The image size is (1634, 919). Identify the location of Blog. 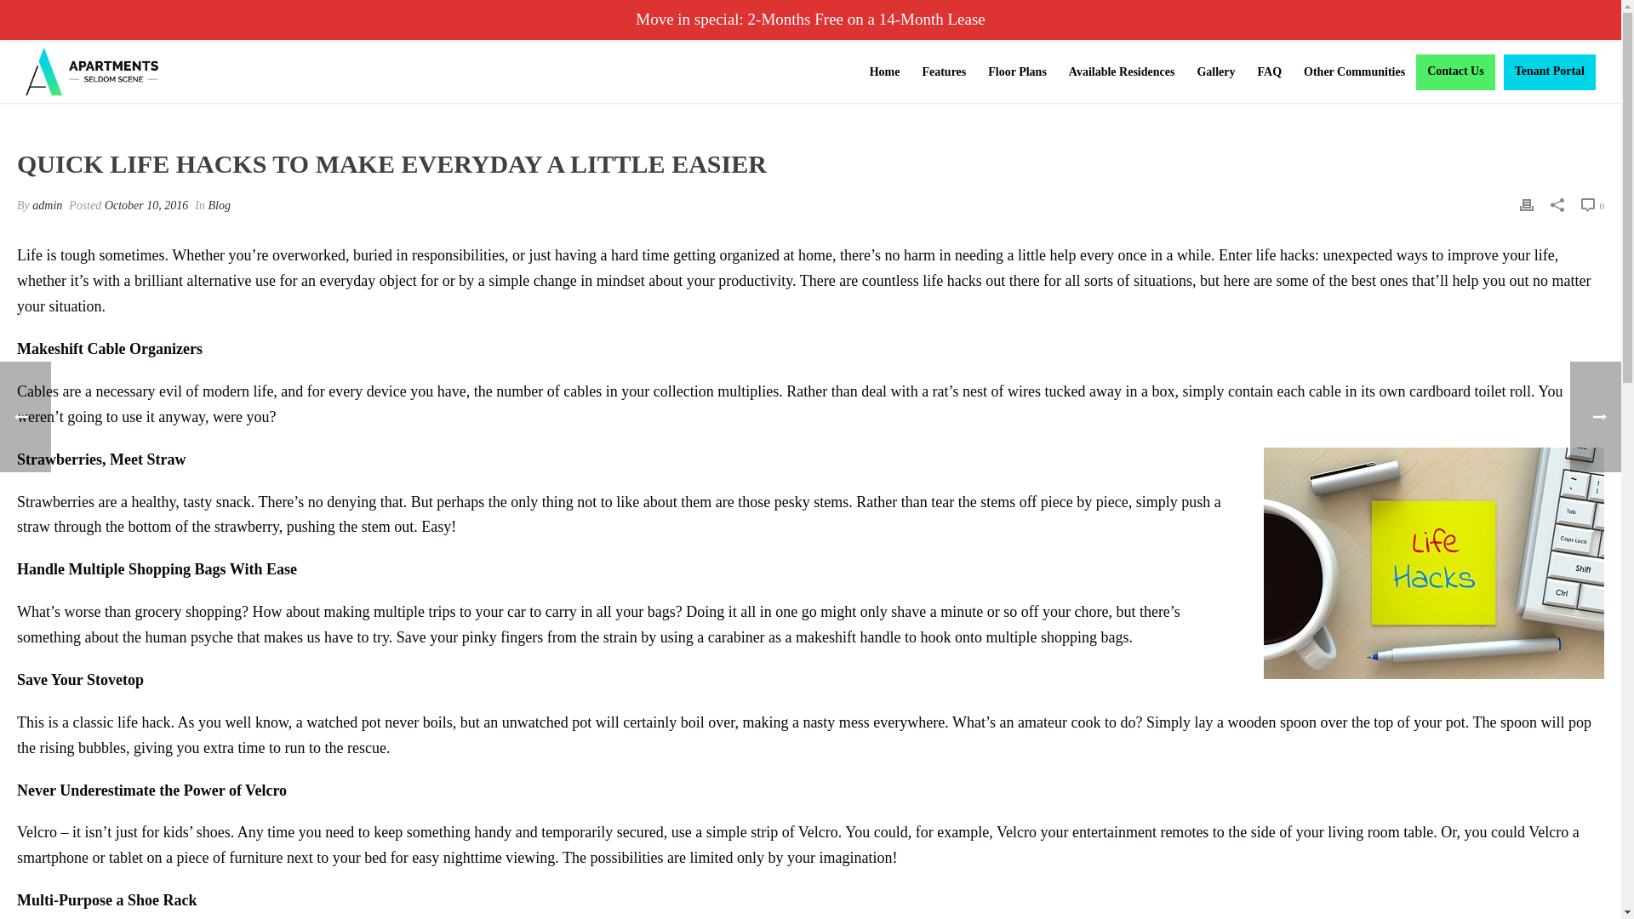
(218, 206).